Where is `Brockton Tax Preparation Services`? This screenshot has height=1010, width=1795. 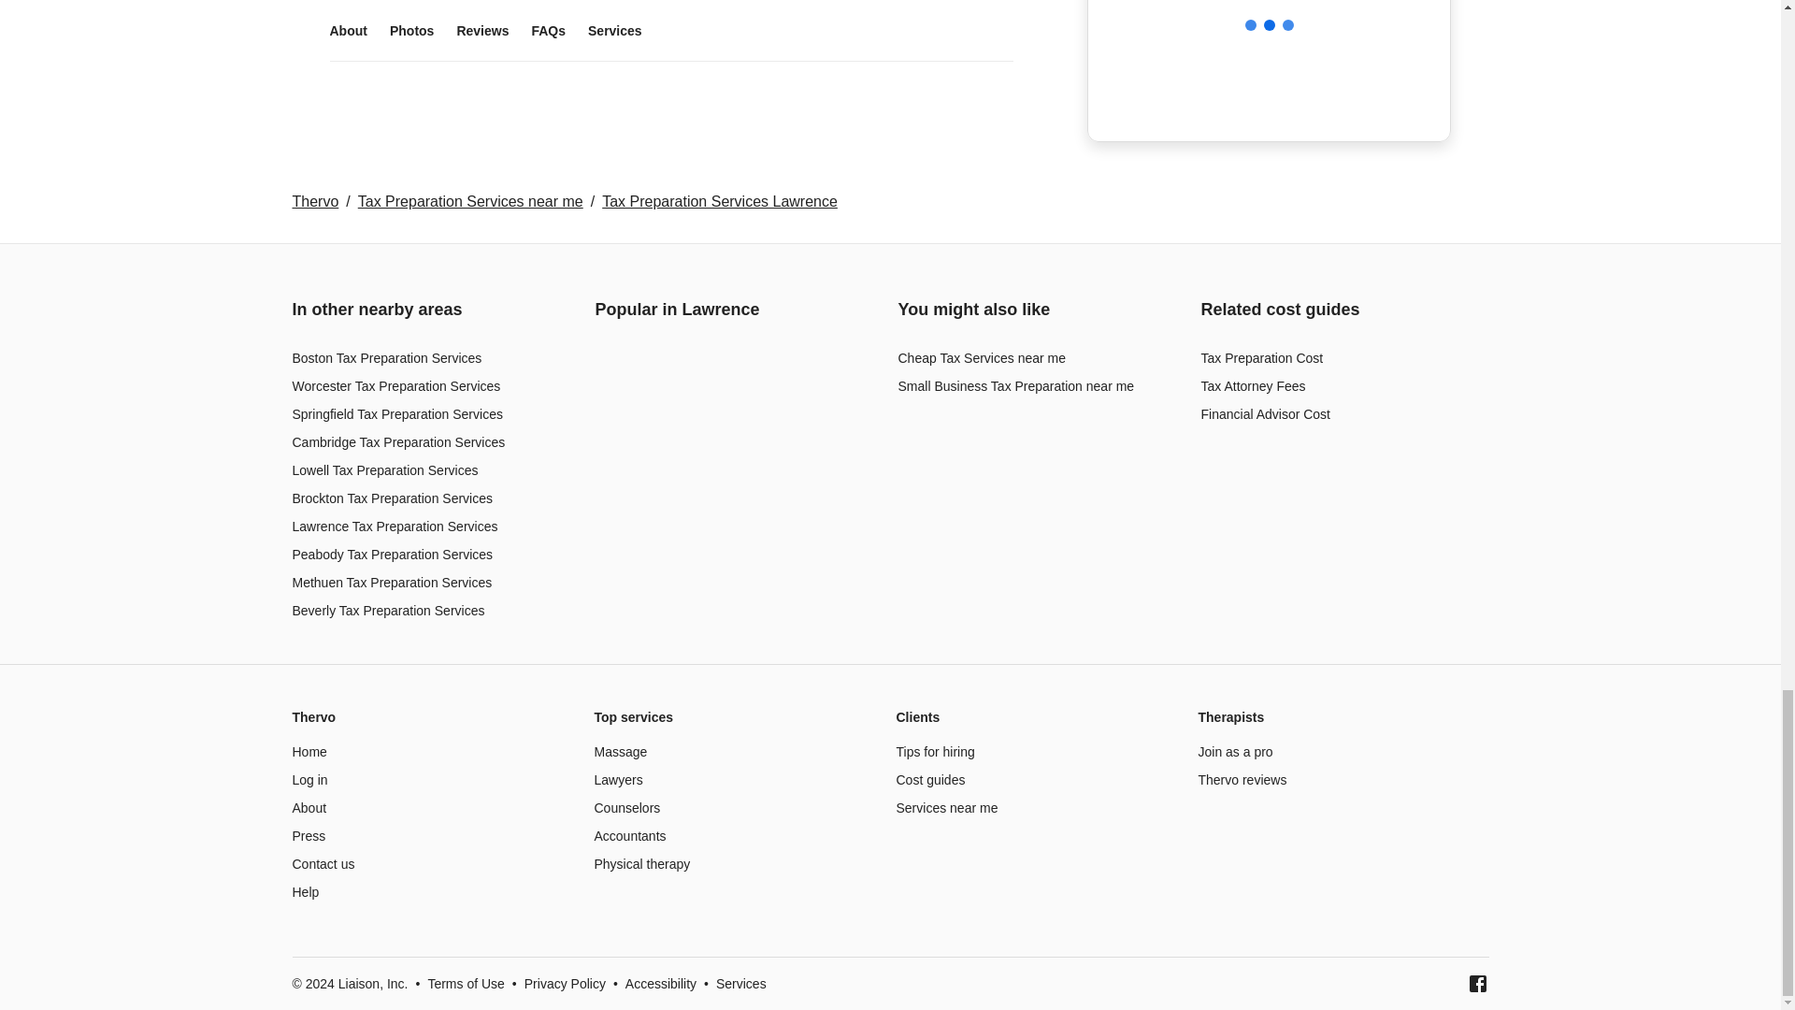 Brockton Tax Preparation Services is located at coordinates (391, 498).